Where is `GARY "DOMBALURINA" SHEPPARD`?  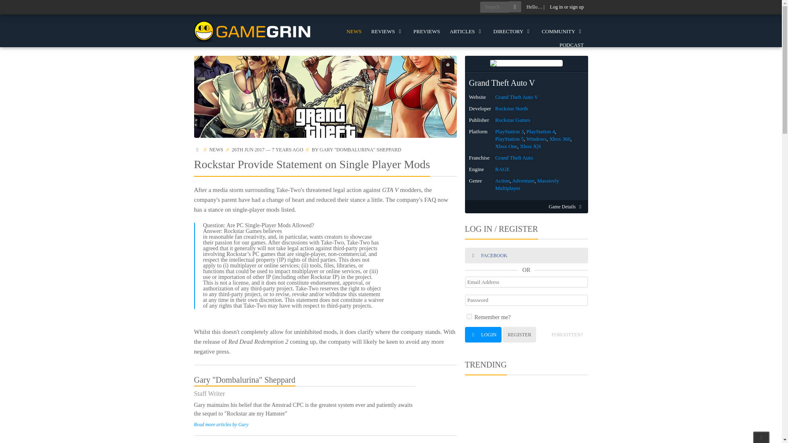
GARY "DOMBALURINA" SHEPPARD is located at coordinates (360, 149).